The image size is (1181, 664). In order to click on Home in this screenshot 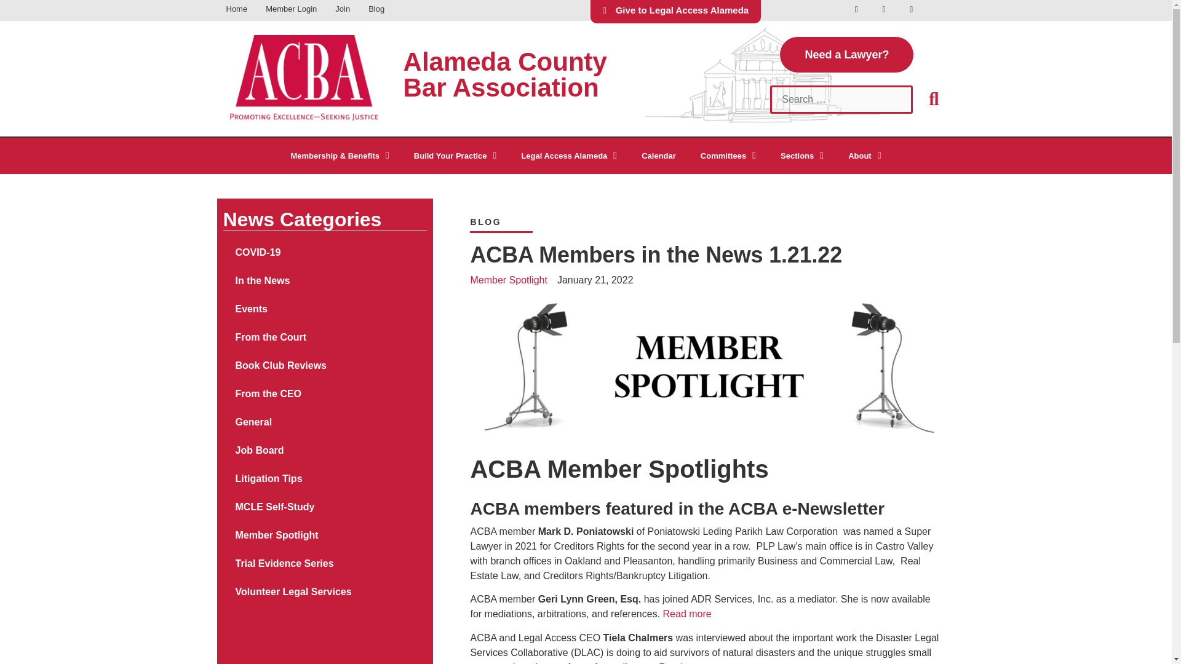, I will do `click(236, 10)`.